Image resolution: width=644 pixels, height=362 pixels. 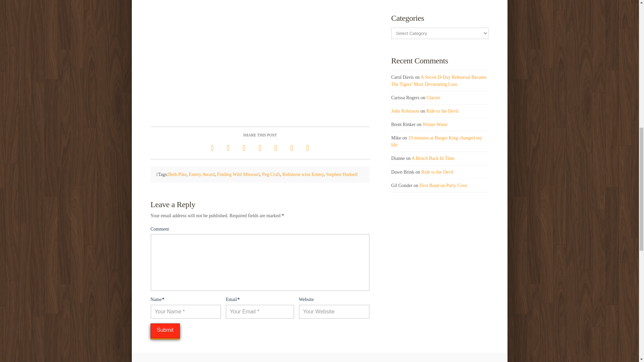 What do you see at coordinates (435, 124) in the screenshot?
I see `Winter Water` at bounding box center [435, 124].